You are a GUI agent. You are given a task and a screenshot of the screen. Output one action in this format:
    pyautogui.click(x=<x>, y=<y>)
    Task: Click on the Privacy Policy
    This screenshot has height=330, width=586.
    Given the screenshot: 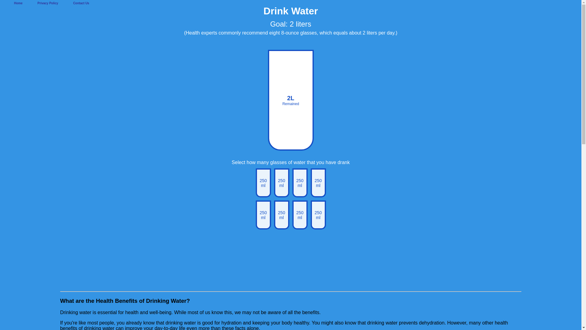 What is the action you would take?
    pyautogui.click(x=48, y=3)
    